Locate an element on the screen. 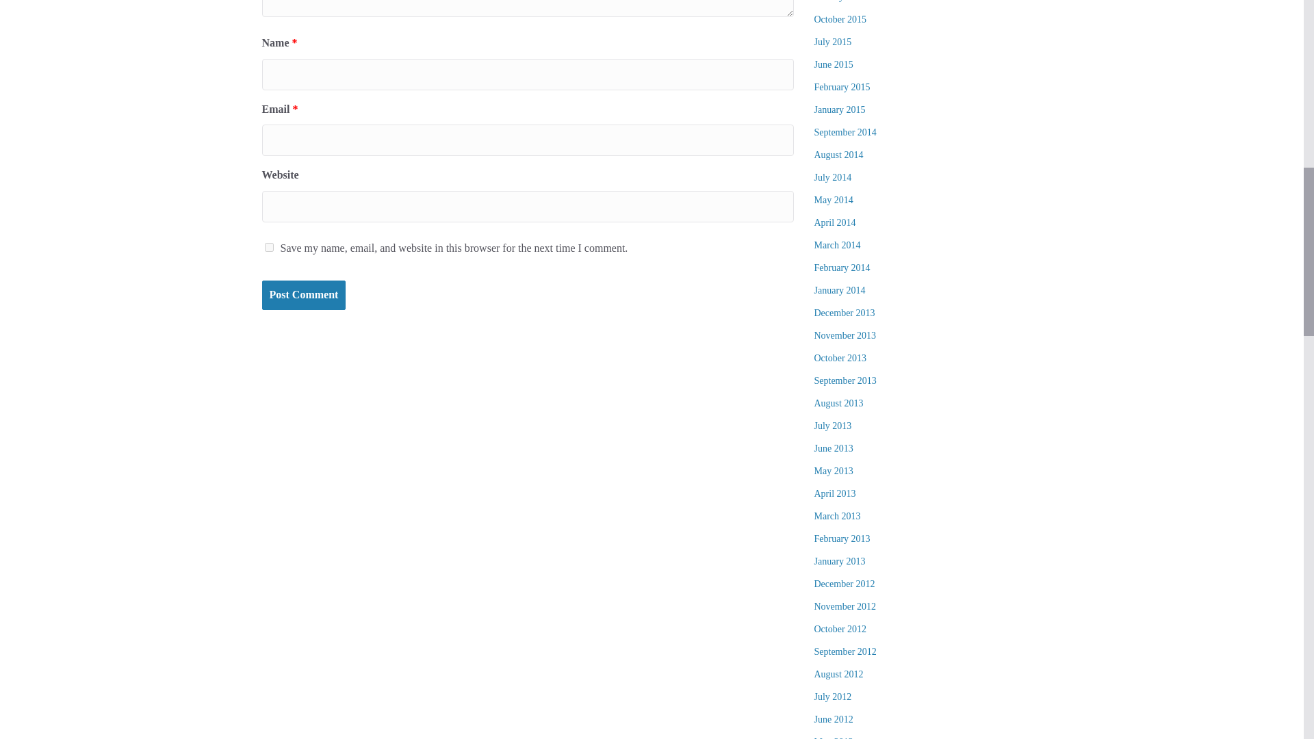  October 2015 is located at coordinates (840, 19).